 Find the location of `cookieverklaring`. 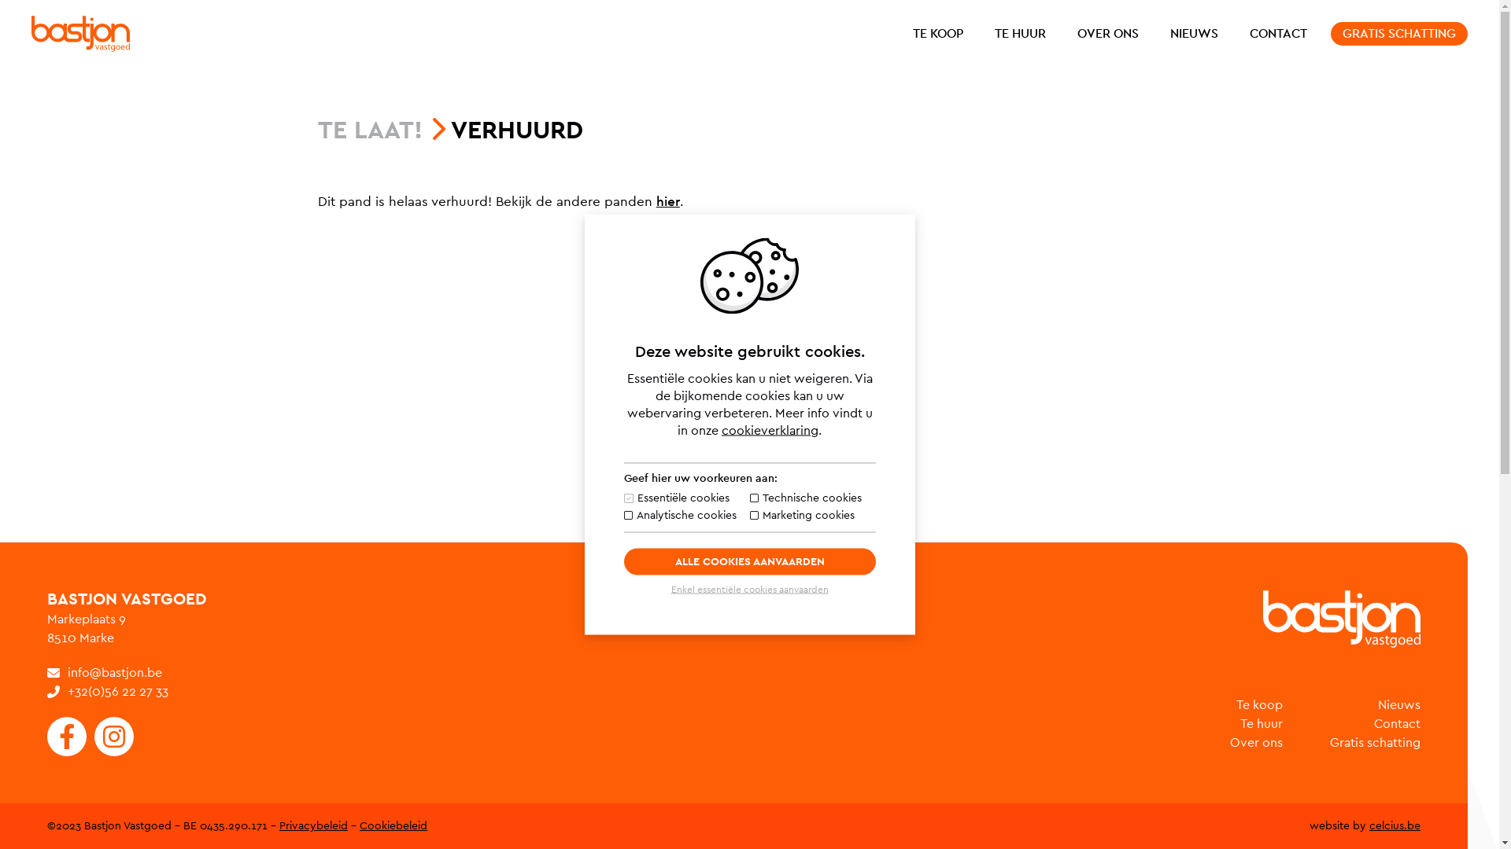

cookieverklaring is located at coordinates (770, 431).